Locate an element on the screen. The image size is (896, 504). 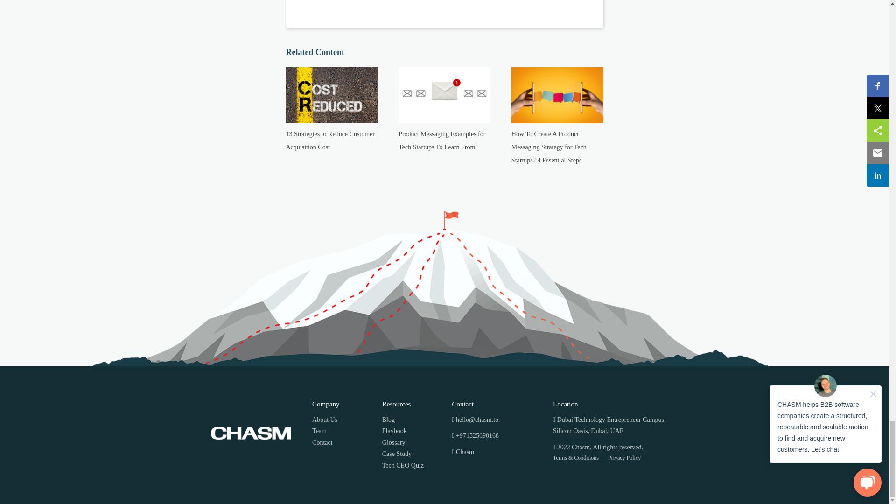
Blog is located at coordinates (413, 420).